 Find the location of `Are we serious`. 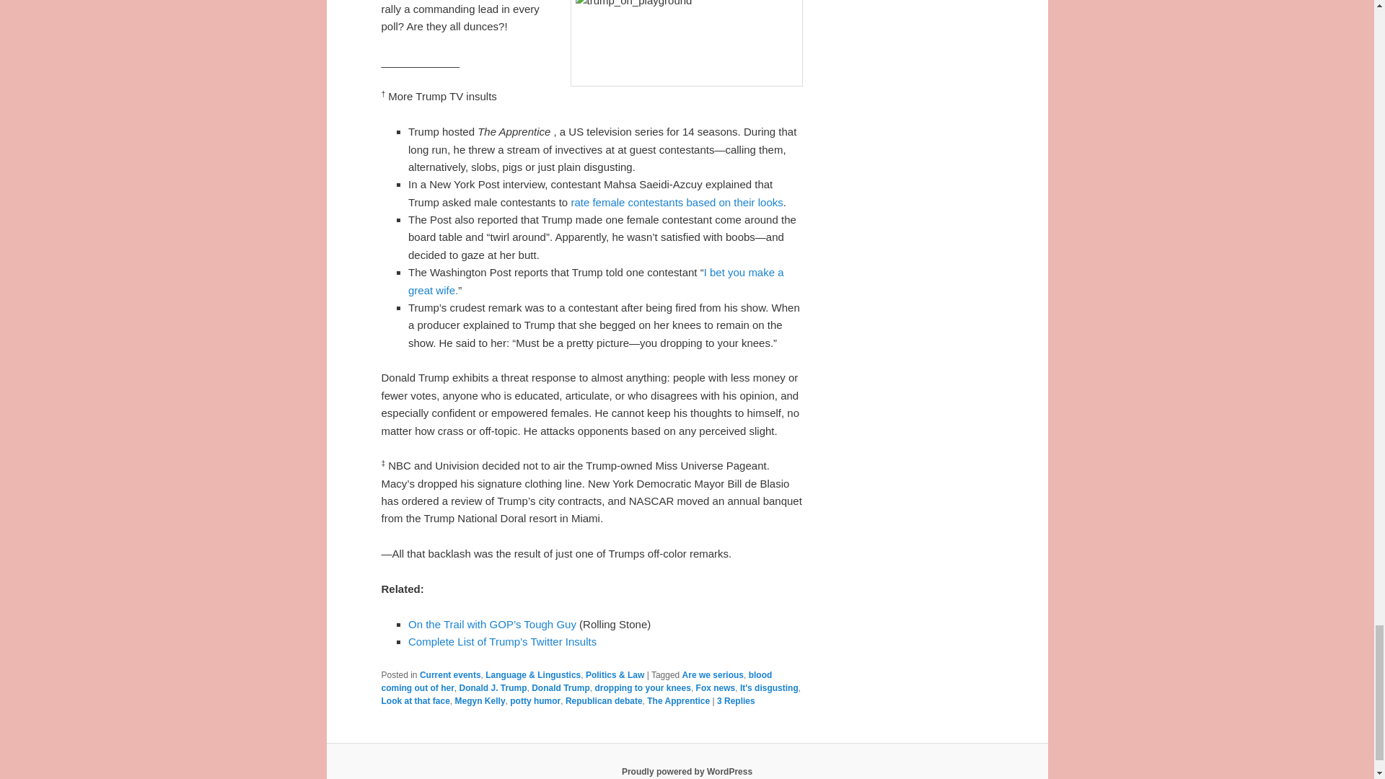

Are we serious is located at coordinates (713, 674).